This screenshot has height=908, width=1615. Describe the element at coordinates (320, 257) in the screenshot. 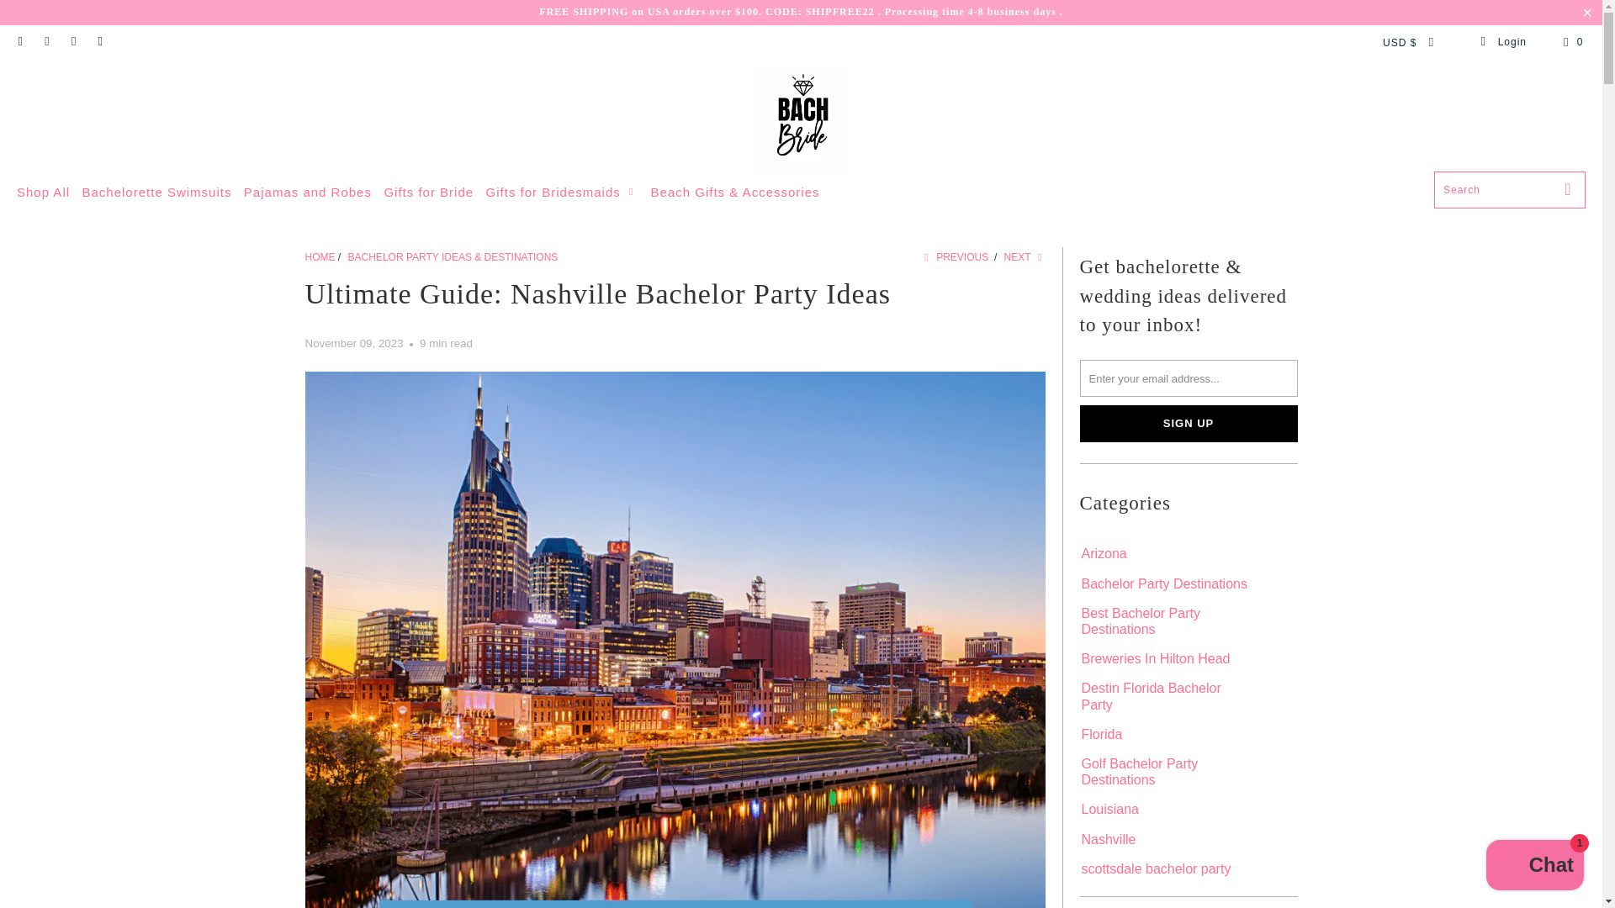

I see `Bach Bride` at that location.